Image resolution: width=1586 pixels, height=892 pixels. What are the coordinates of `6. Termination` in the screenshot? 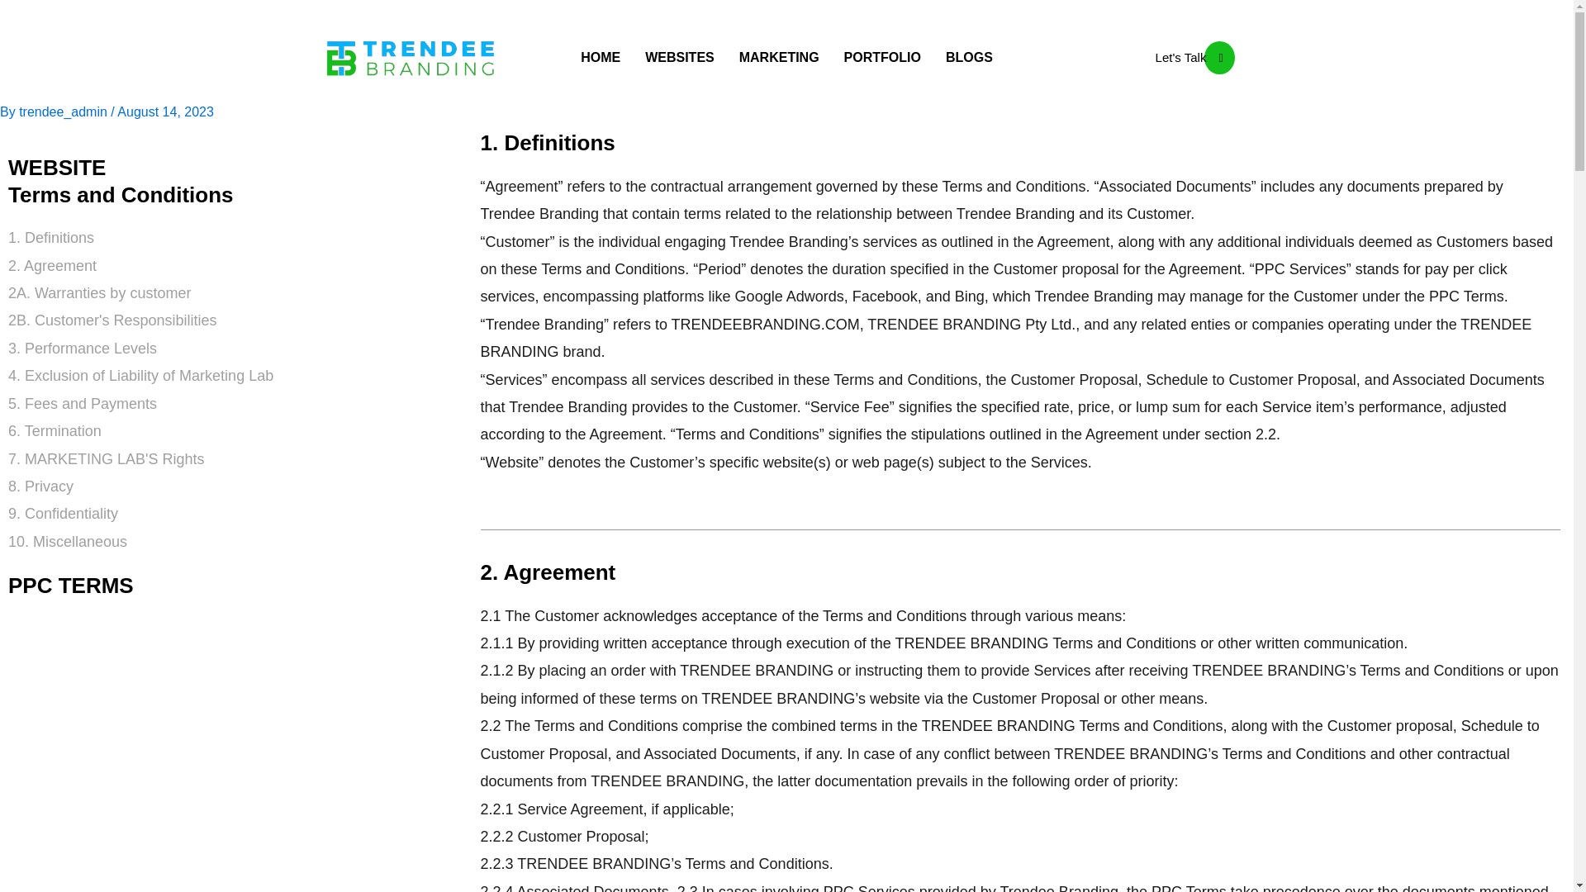 It's located at (236, 431).